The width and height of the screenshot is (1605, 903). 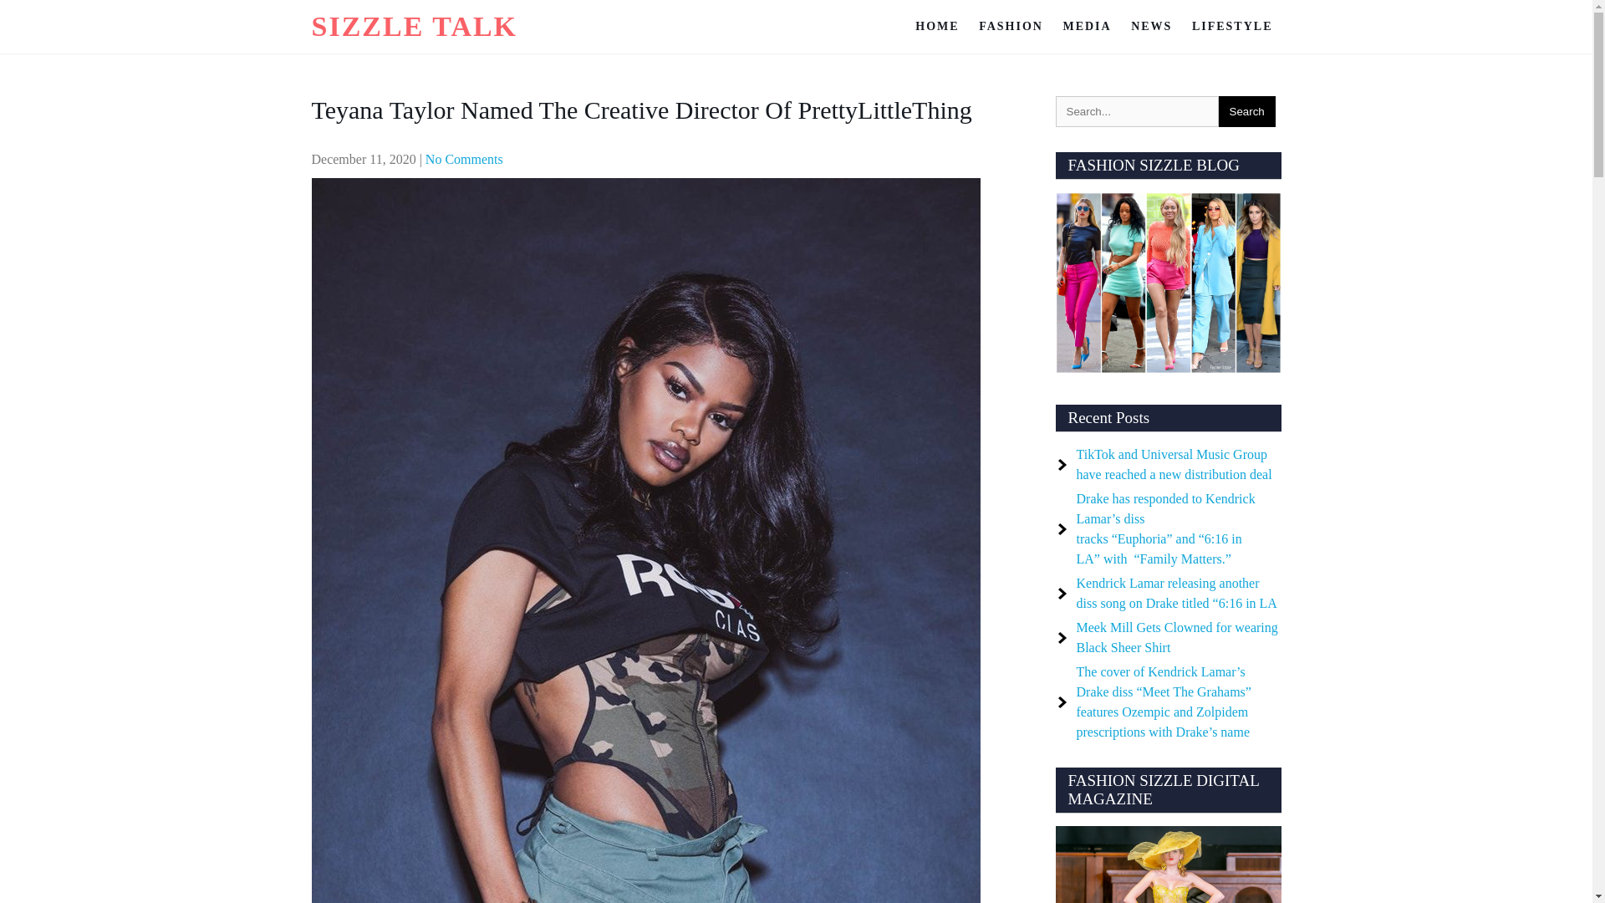 What do you see at coordinates (936, 27) in the screenshot?
I see `HOME` at bounding box center [936, 27].